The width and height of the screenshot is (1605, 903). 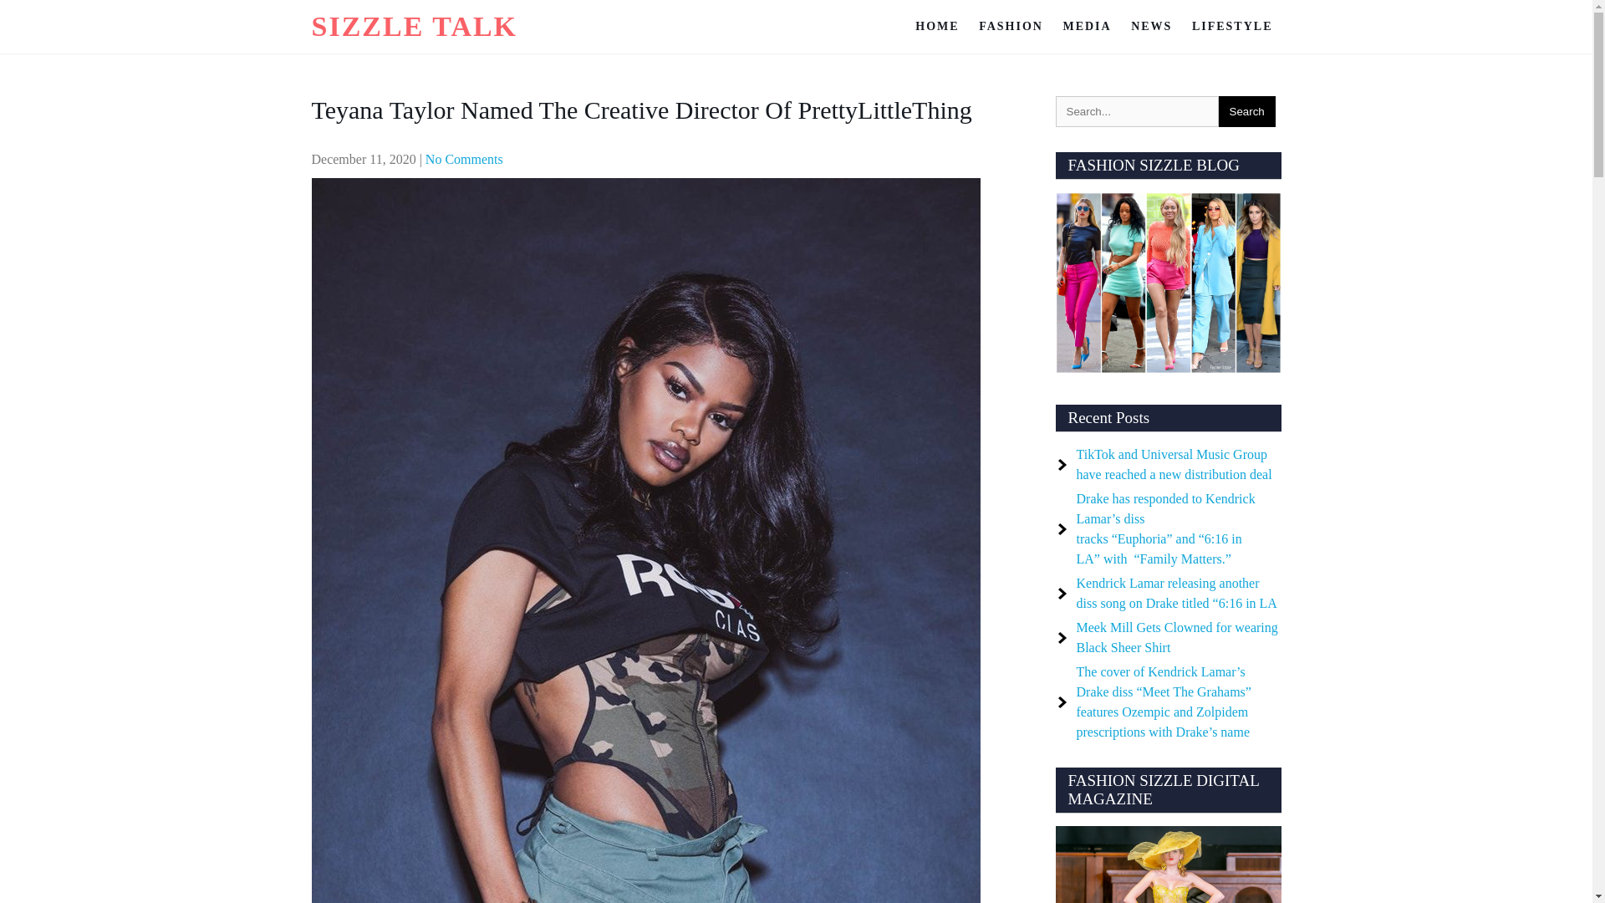 What do you see at coordinates (936, 27) in the screenshot?
I see `HOME` at bounding box center [936, 27].